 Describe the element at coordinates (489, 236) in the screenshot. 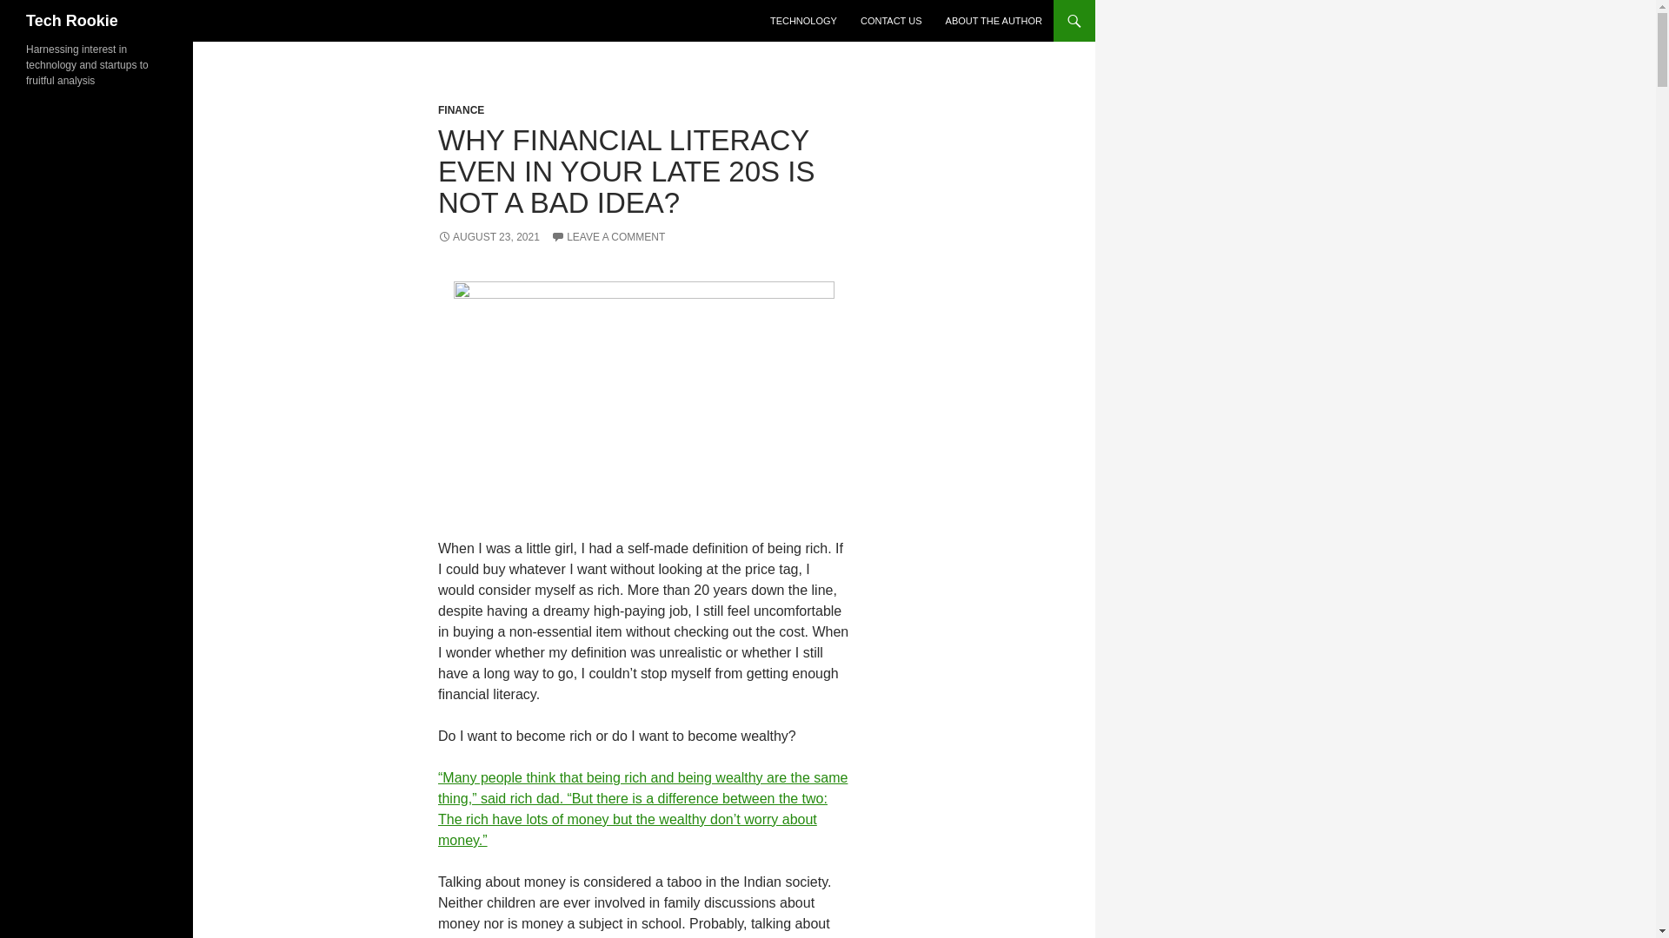

I see `AUGUST 23, 2021` at that location.